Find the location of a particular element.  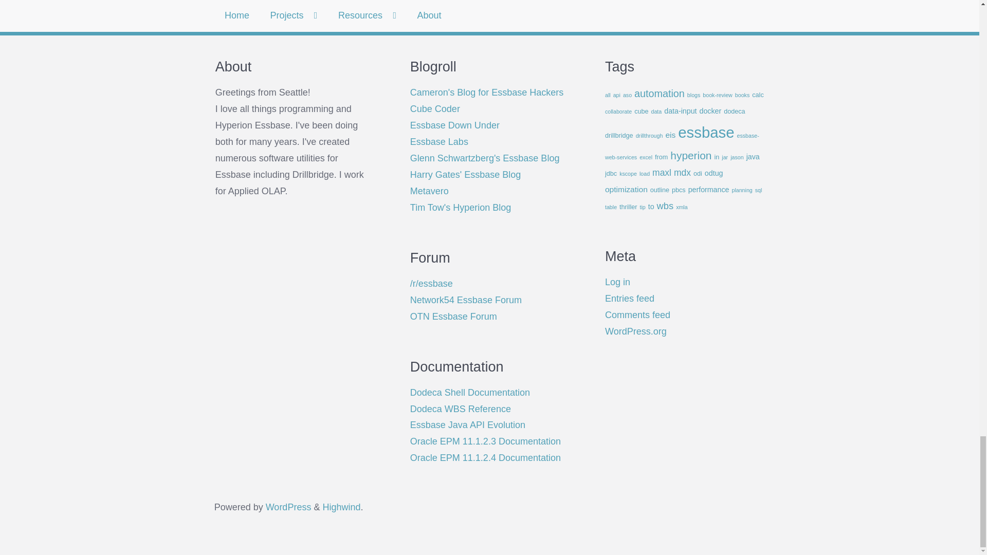

Documentation for Oracle EPM version 11.1.2.4 is located at coordinates (485, 457).